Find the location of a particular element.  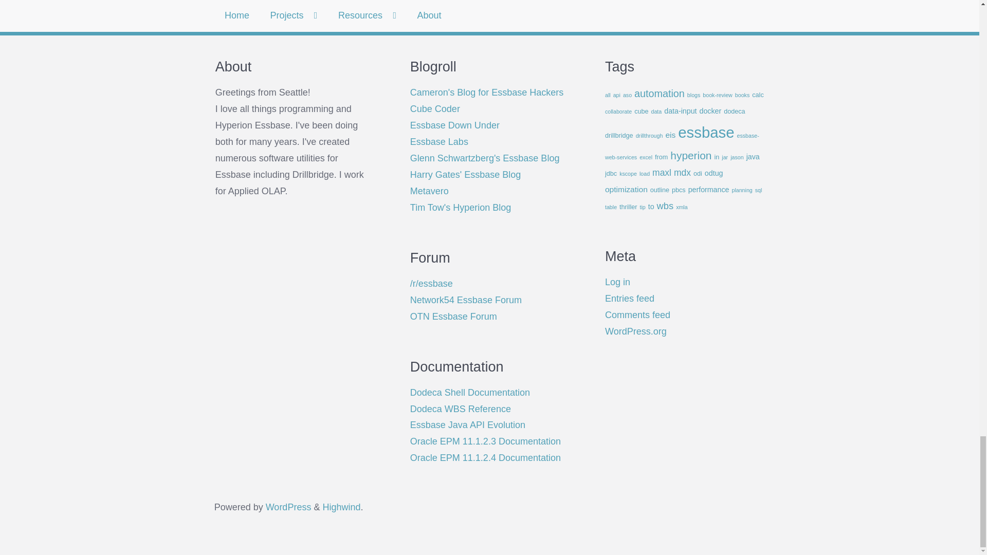

Documentation for Oracle EPM version 11.1.2.4 is located at coordinates (485, 457).